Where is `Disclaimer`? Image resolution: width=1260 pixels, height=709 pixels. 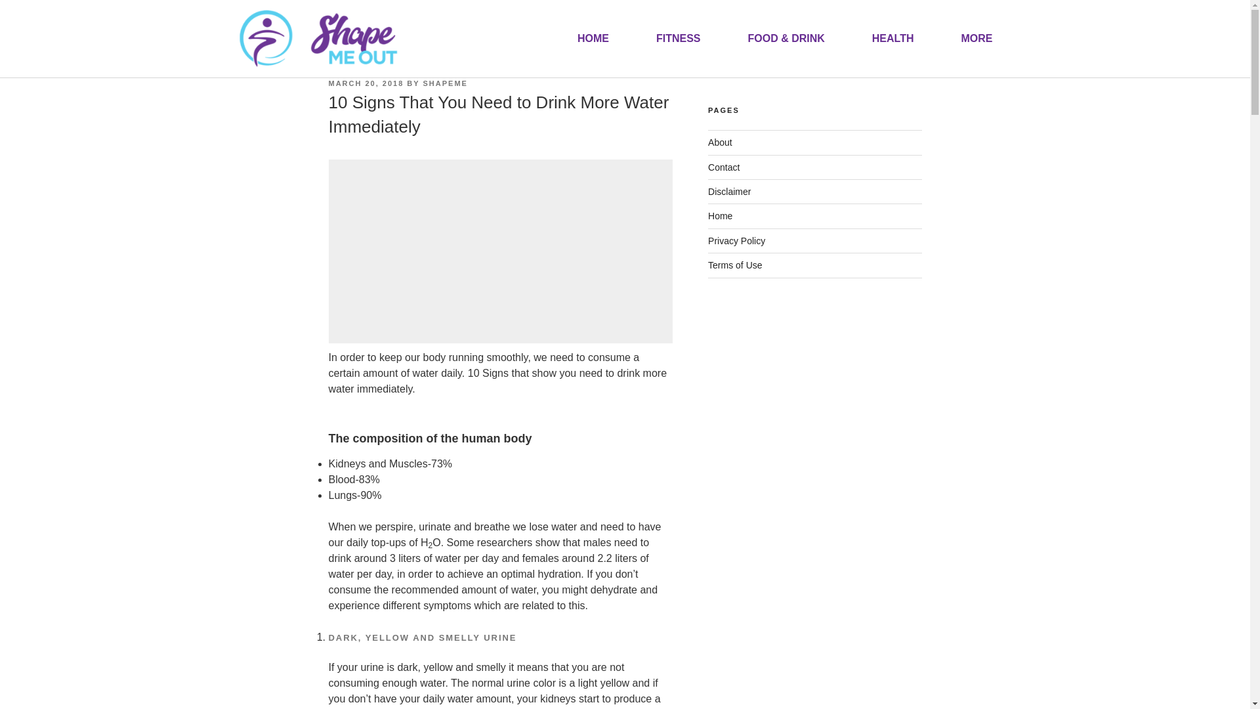
Disclaimer is located at coordinates (730, 192).